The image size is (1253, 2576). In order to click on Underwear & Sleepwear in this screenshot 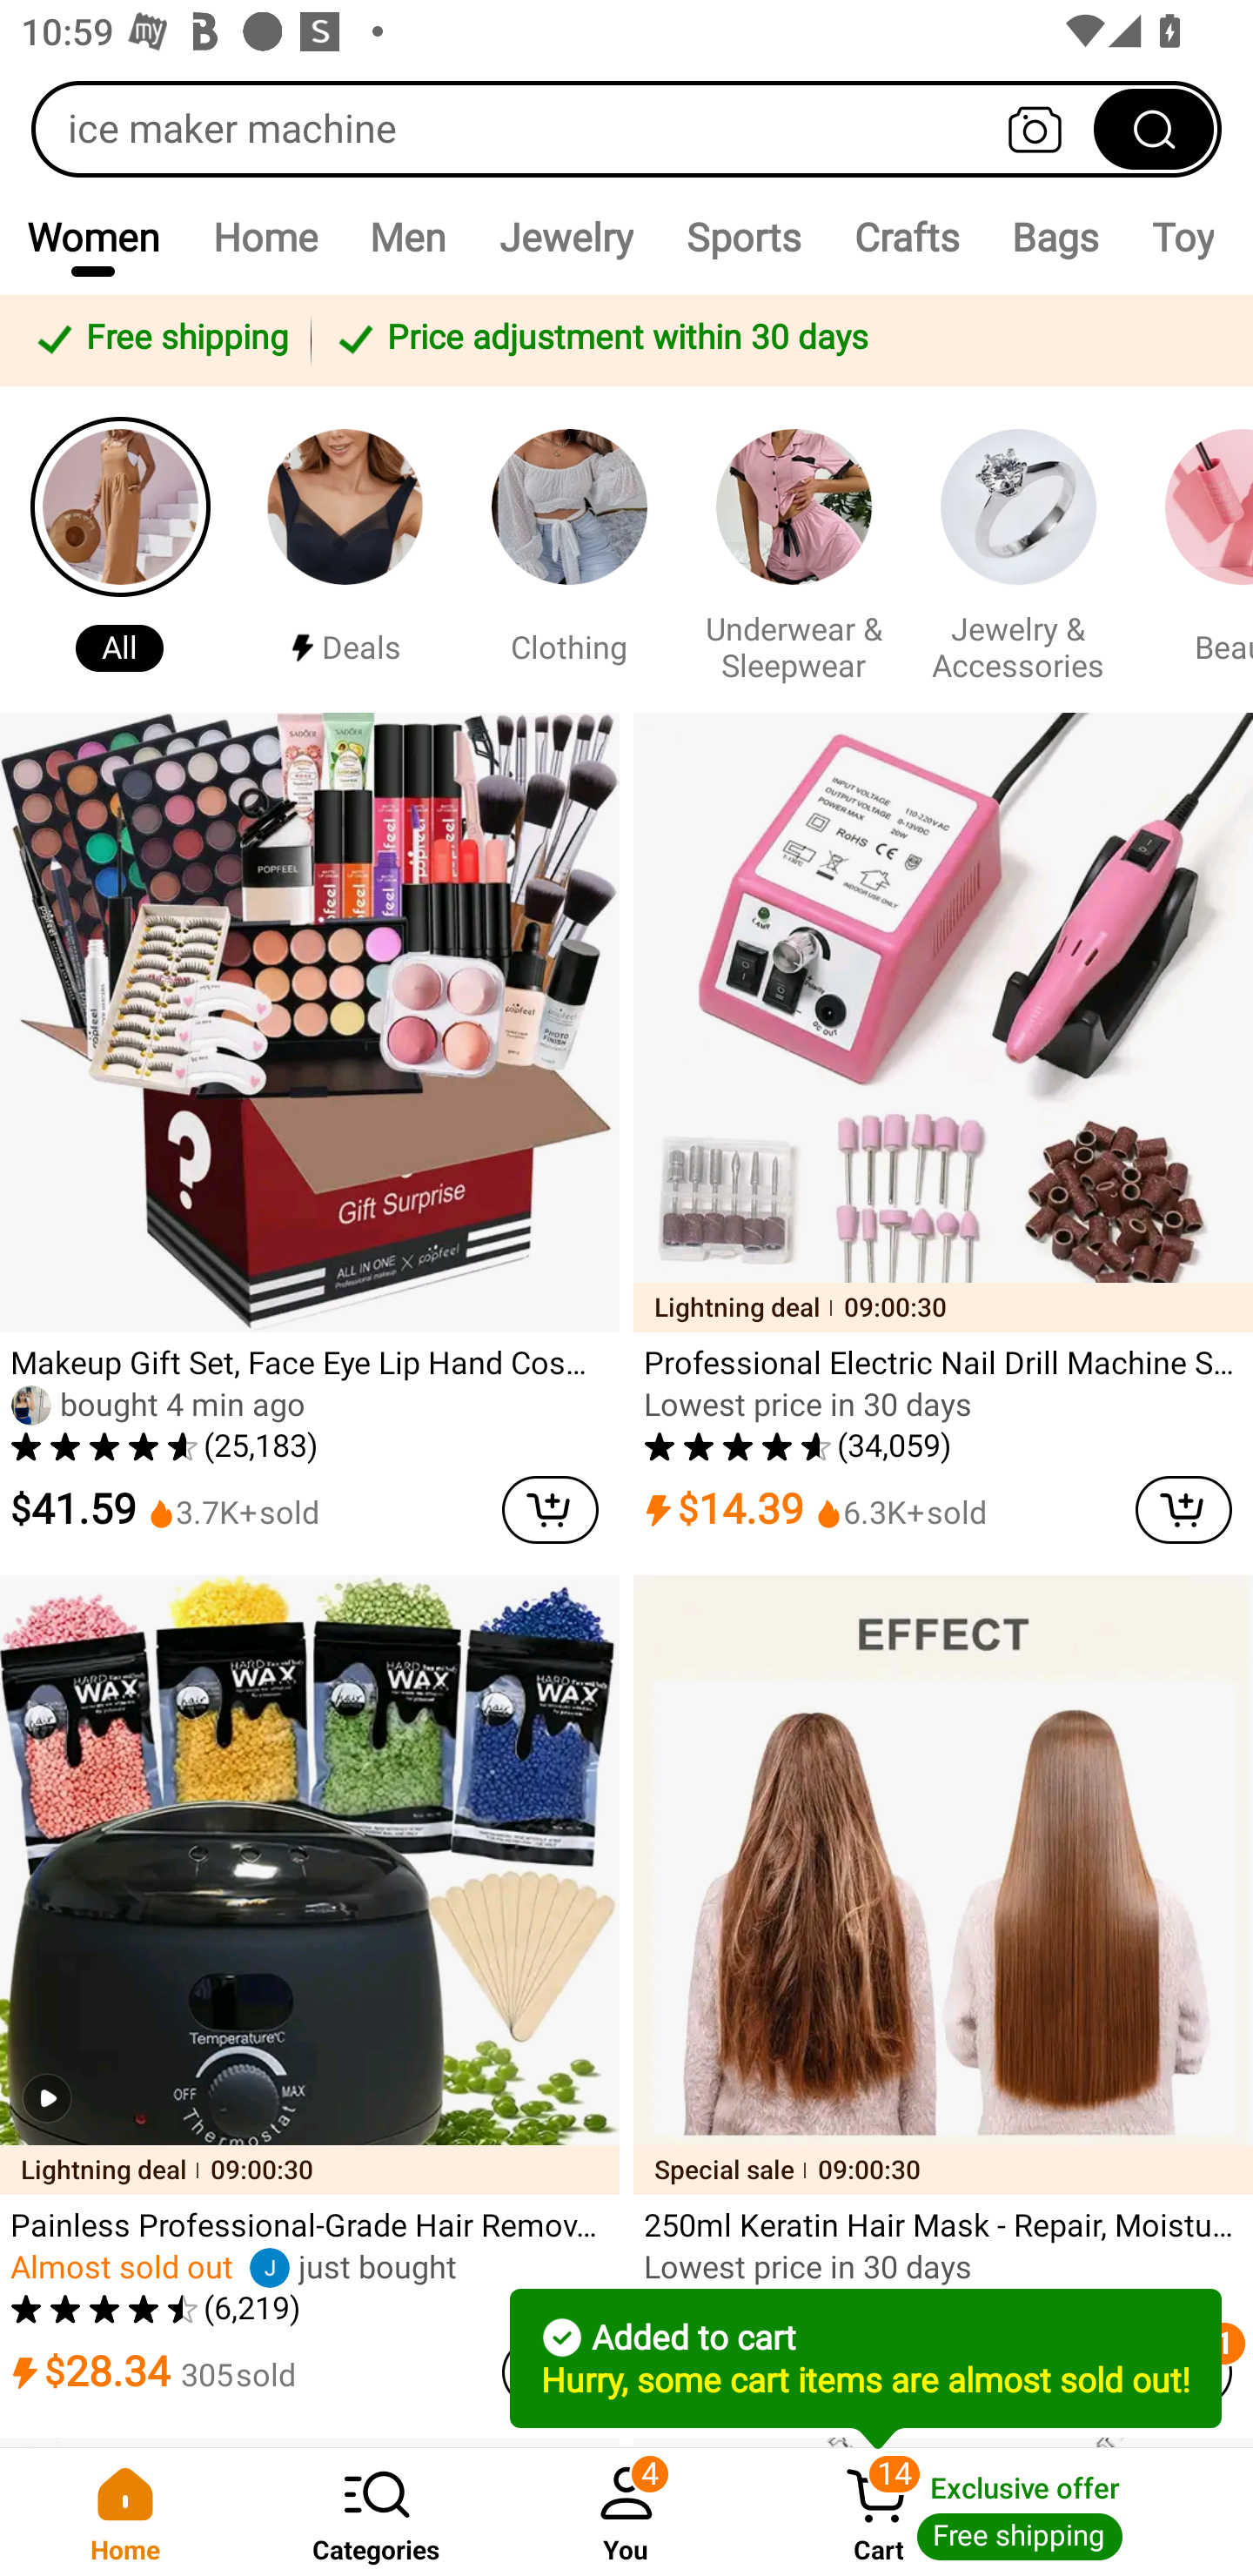, I will do `click(793, 548)`.